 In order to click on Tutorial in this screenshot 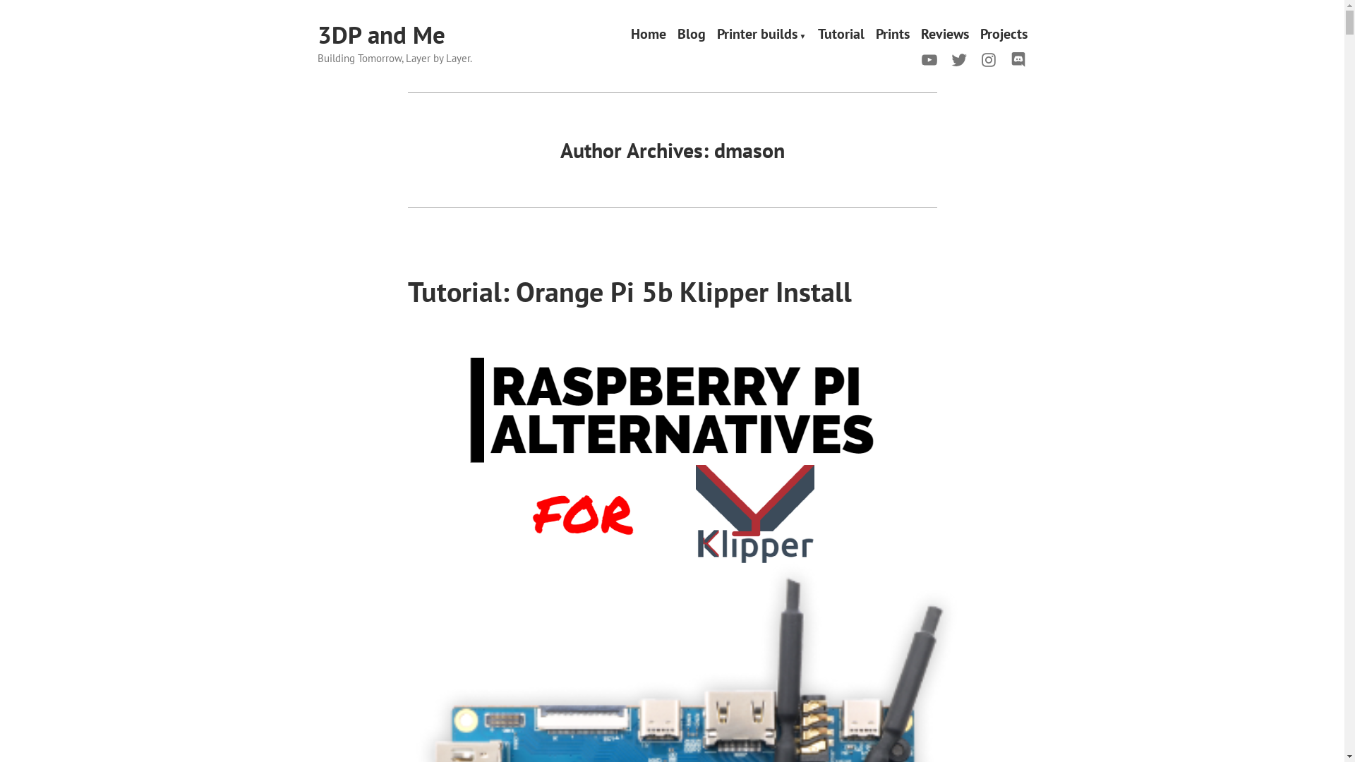, I will do `click(841, 35)`.